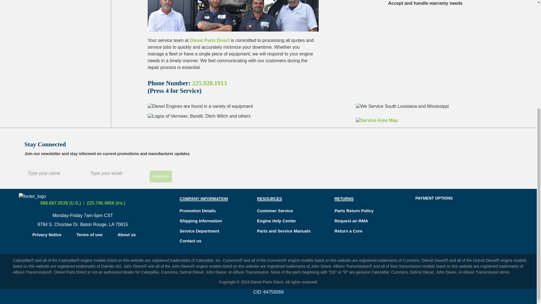 This screenshot has height=304, width=541. Describe the element at coordinates (201, 221) in the screenshot. I see `Shipping Information` at that location.